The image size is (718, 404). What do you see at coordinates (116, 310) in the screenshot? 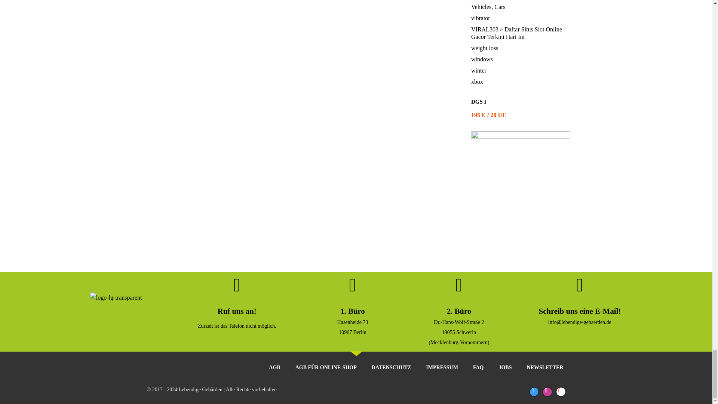
I see `logo-lg-transparent` at bounding box center [116, 310].